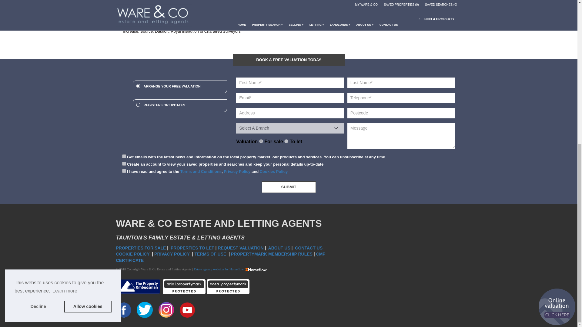 This screenshot has height=327, width=582. What do you see at coordinates (219, 269) in the screenshot?
I see `Estate agent website design` at bounding box center [219, 269].